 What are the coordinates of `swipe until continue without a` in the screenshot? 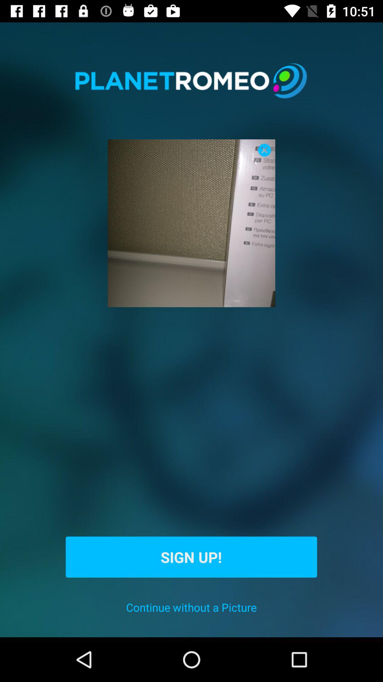 It's located at (191, 607).